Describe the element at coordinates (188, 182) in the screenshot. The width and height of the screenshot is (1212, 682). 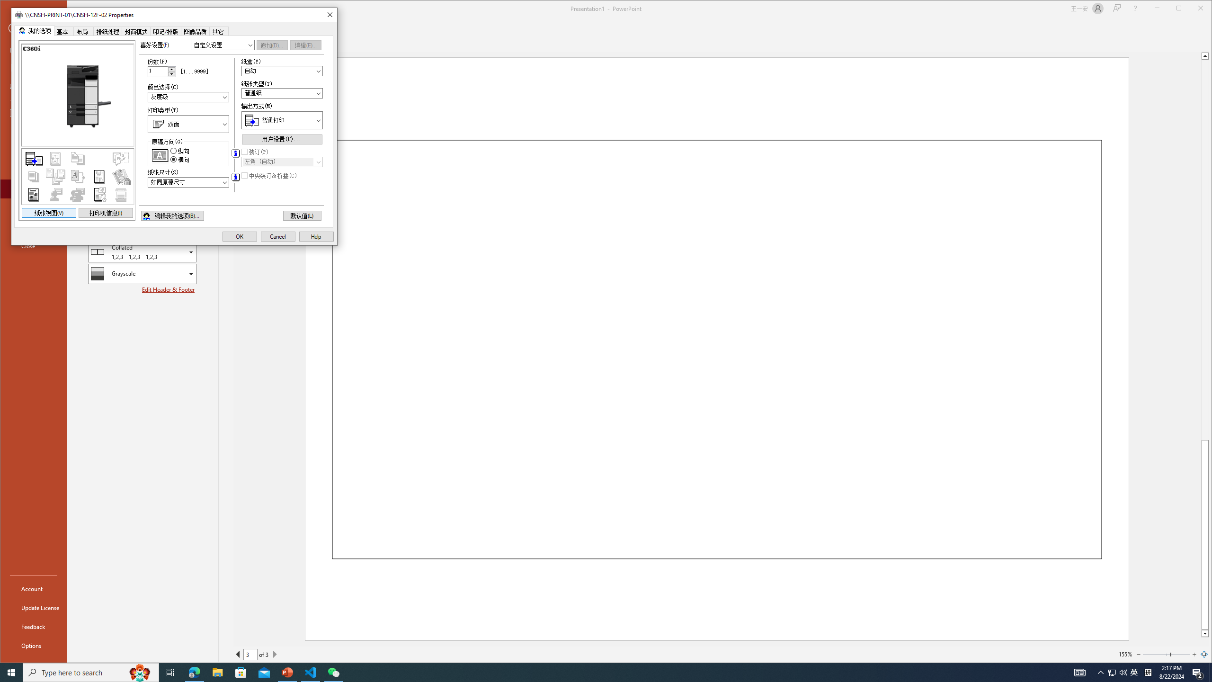
I see `AutomationID: 1040` at that location.